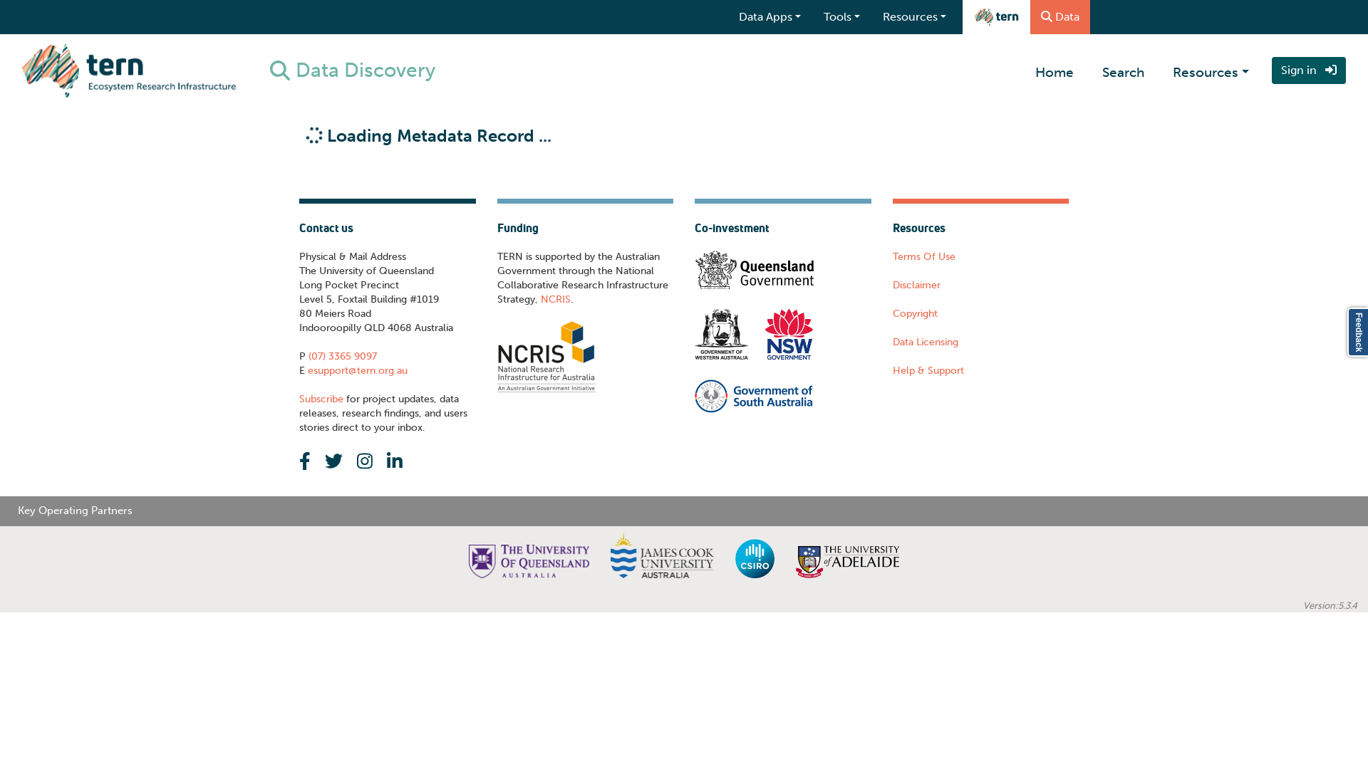 The width and height of the screenshot is (1368, 769). Describe the element at coordinates (1211, 70) in the screenshot. I see `Resources` at that location.